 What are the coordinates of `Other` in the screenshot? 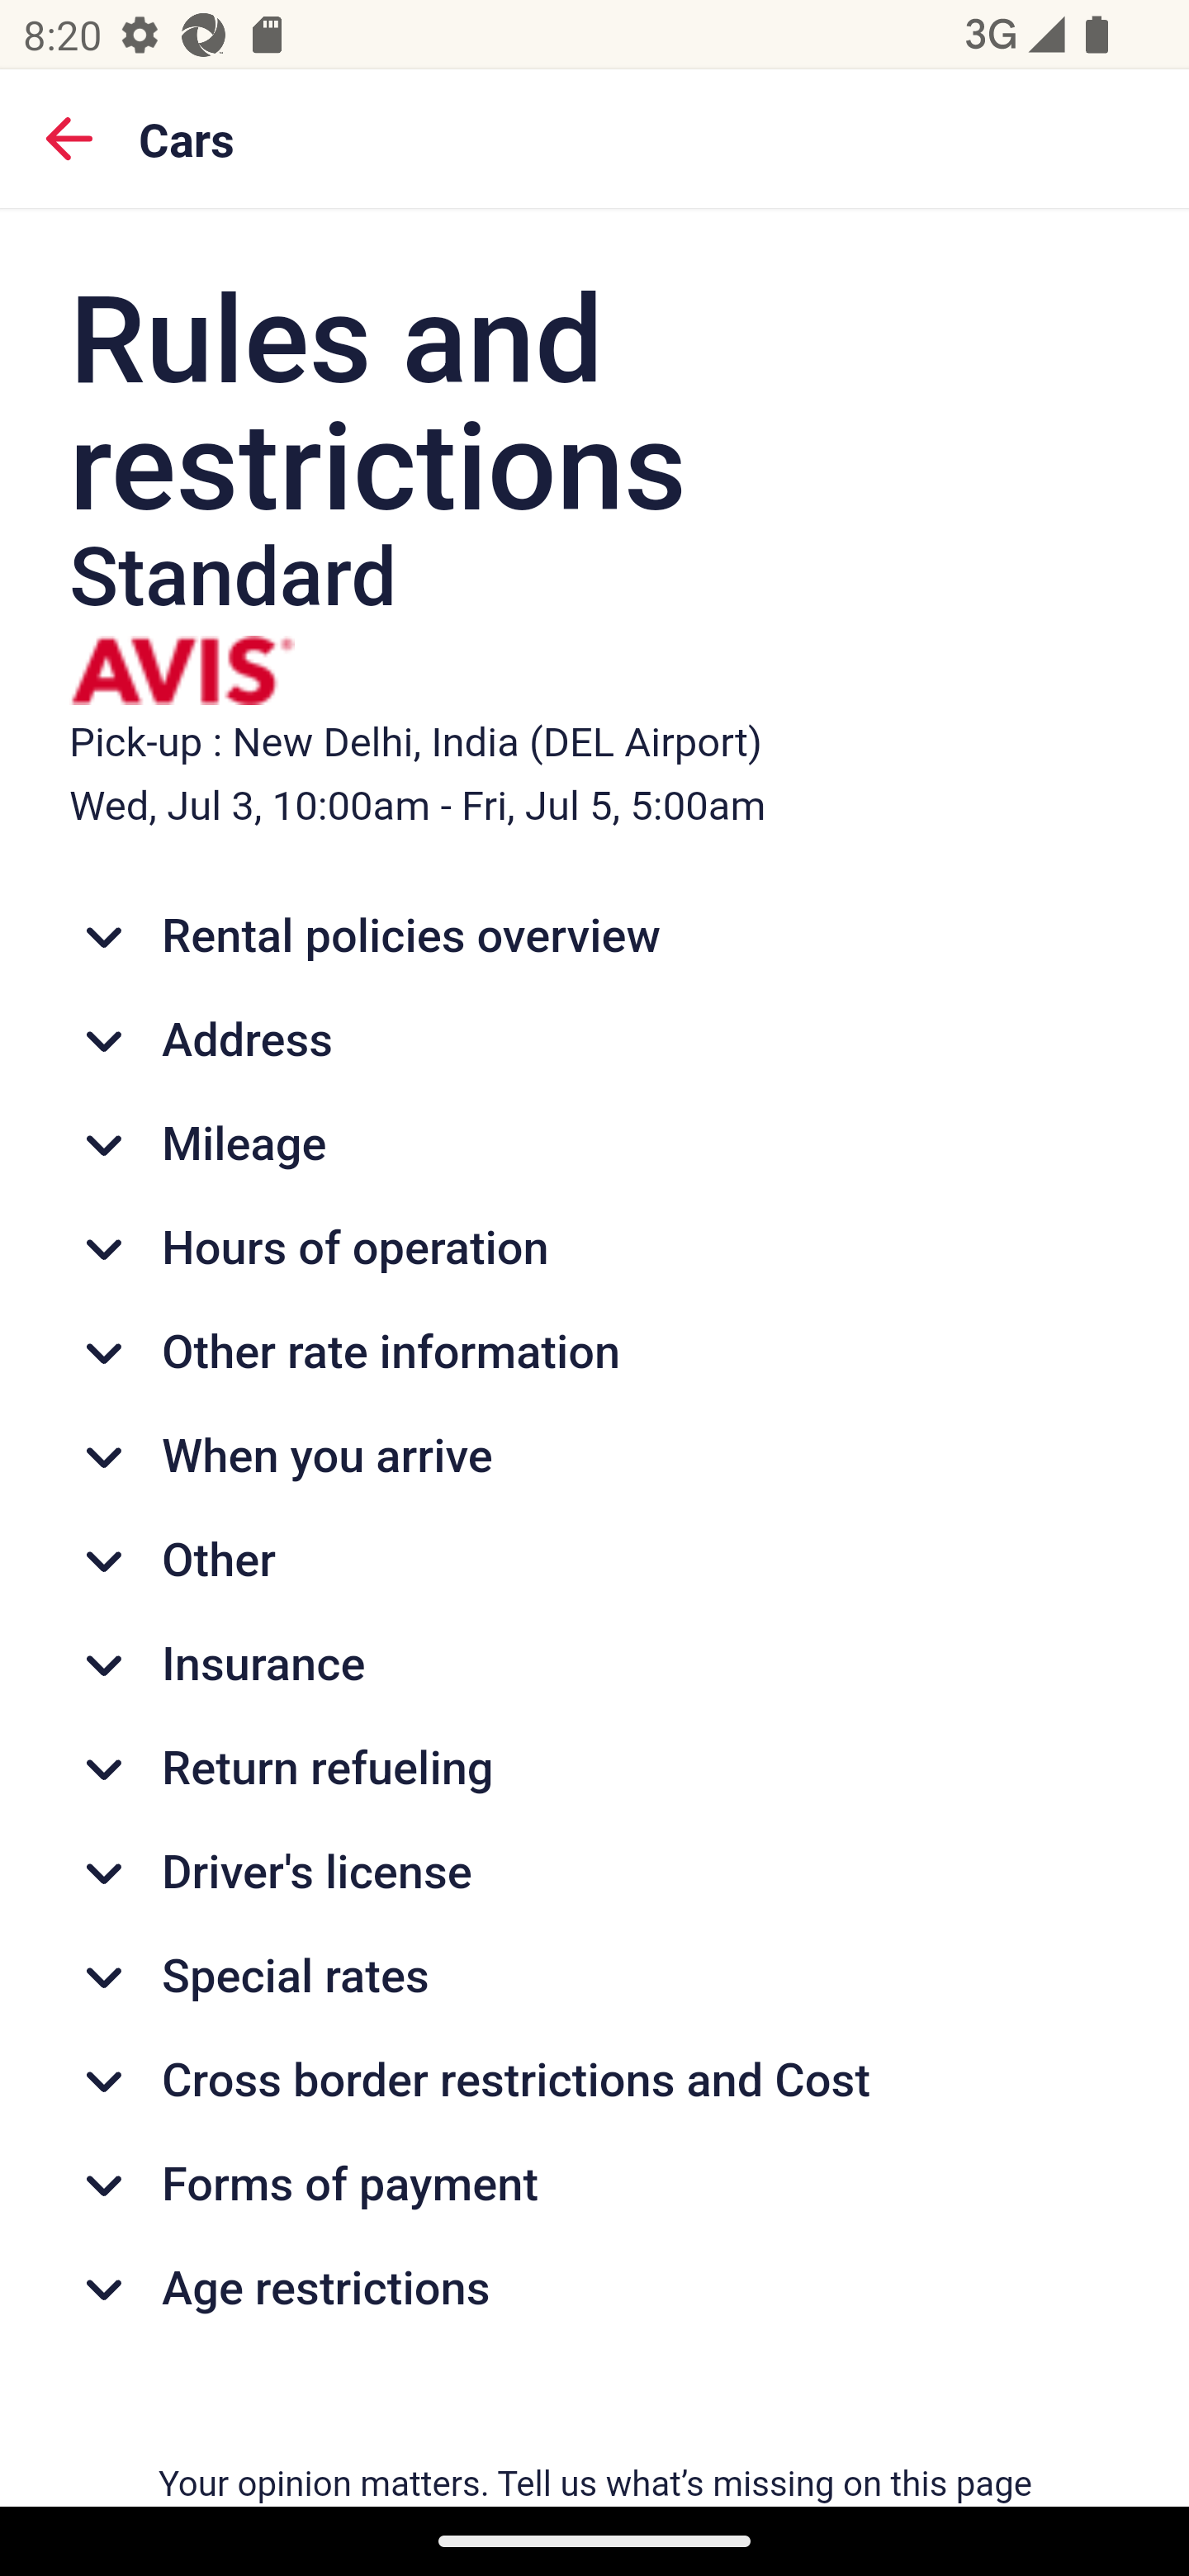 It's located at (596, 1560).